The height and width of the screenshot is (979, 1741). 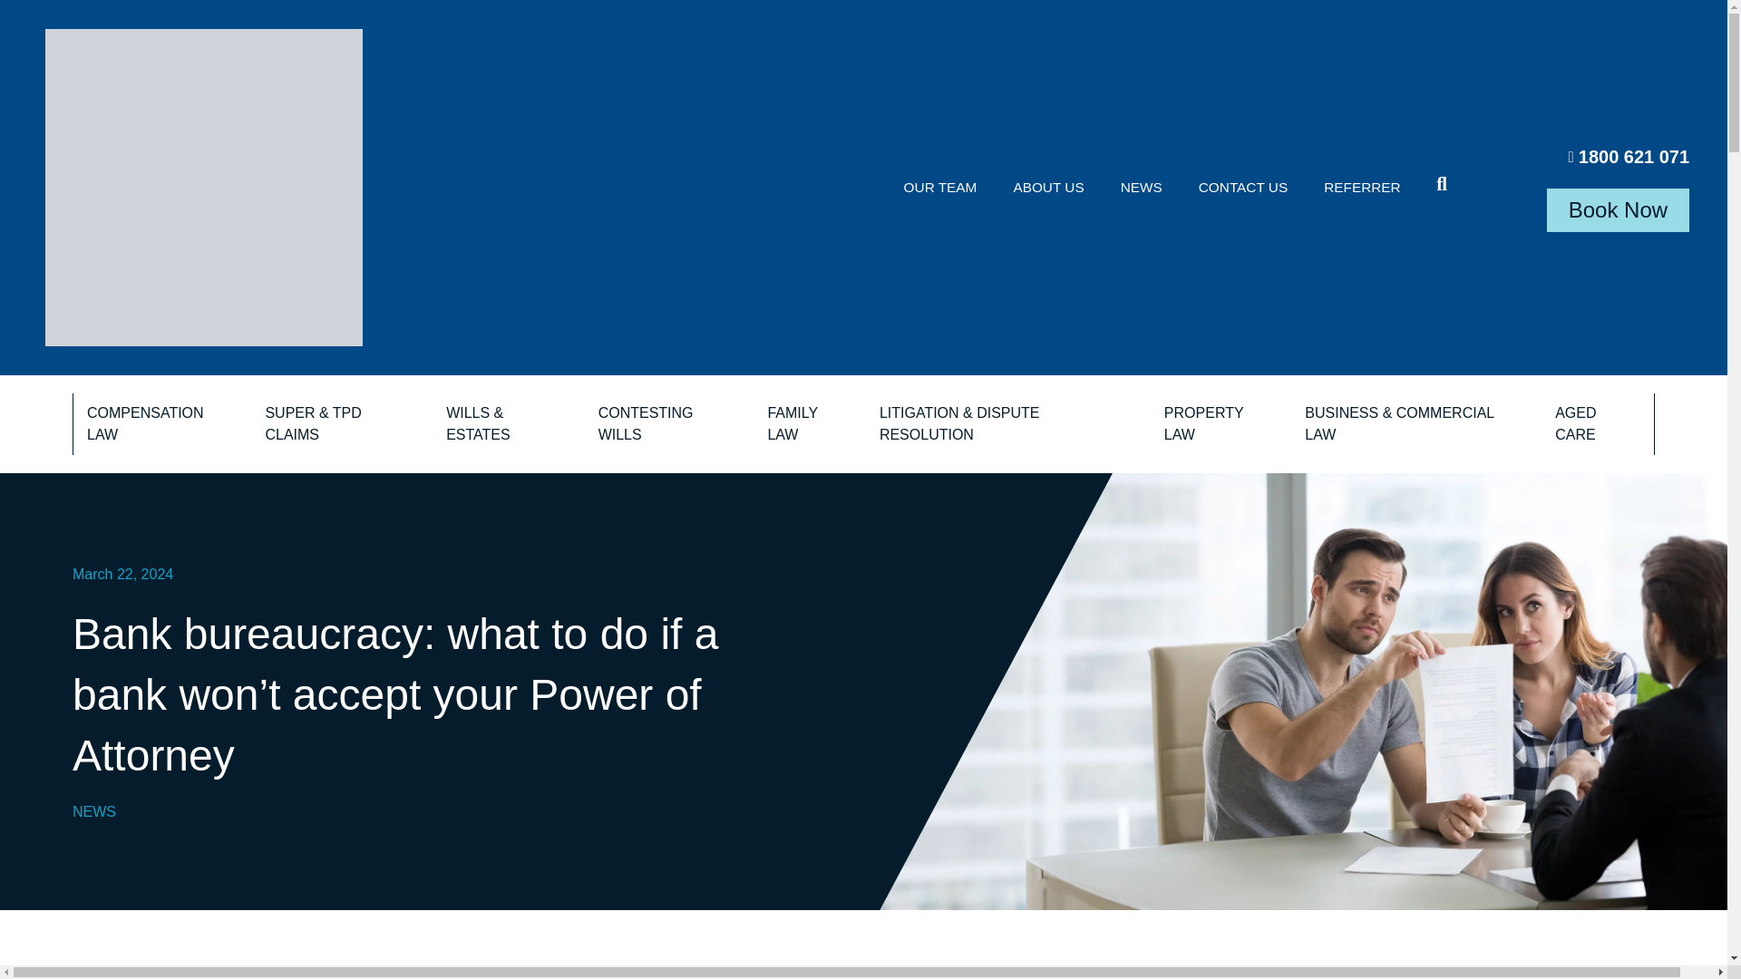 I want to click on REFERRER, so click(x=1362, y=187).